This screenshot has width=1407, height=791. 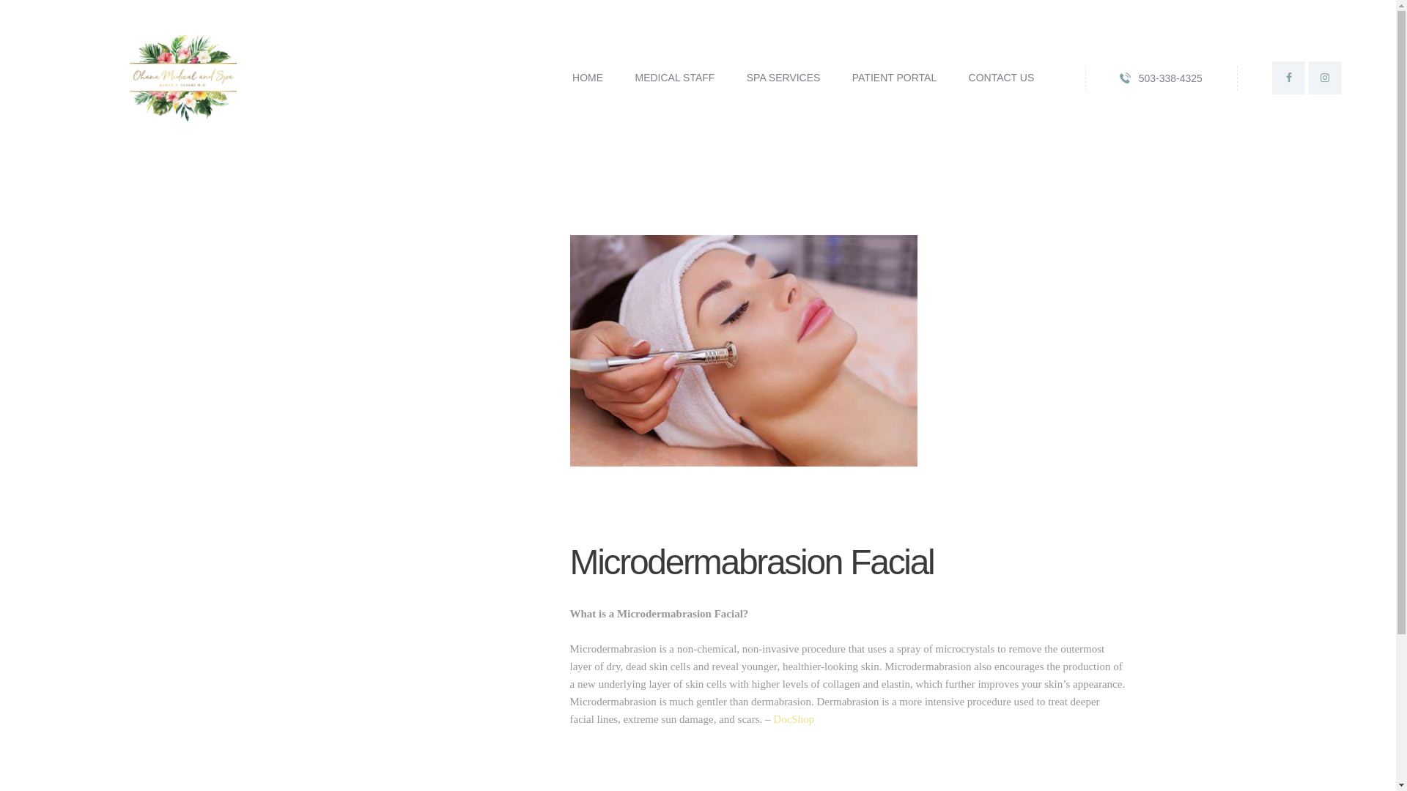 I want to click on DocShop, so click(x=793, y=719).